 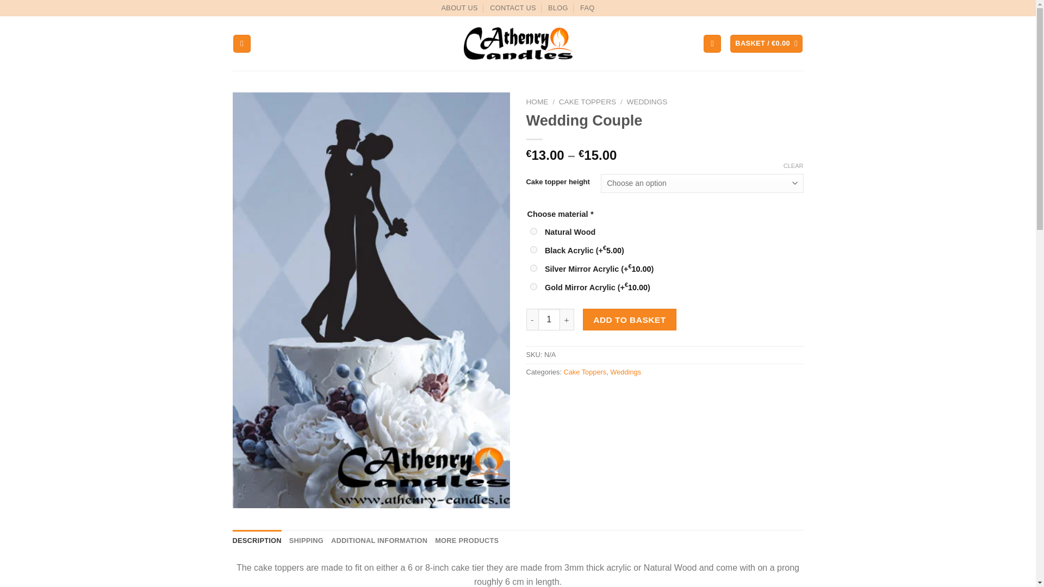 What do you see at coordinates (549, 320) in the screenshot?
I see `1` at bounding box center [549, 320].